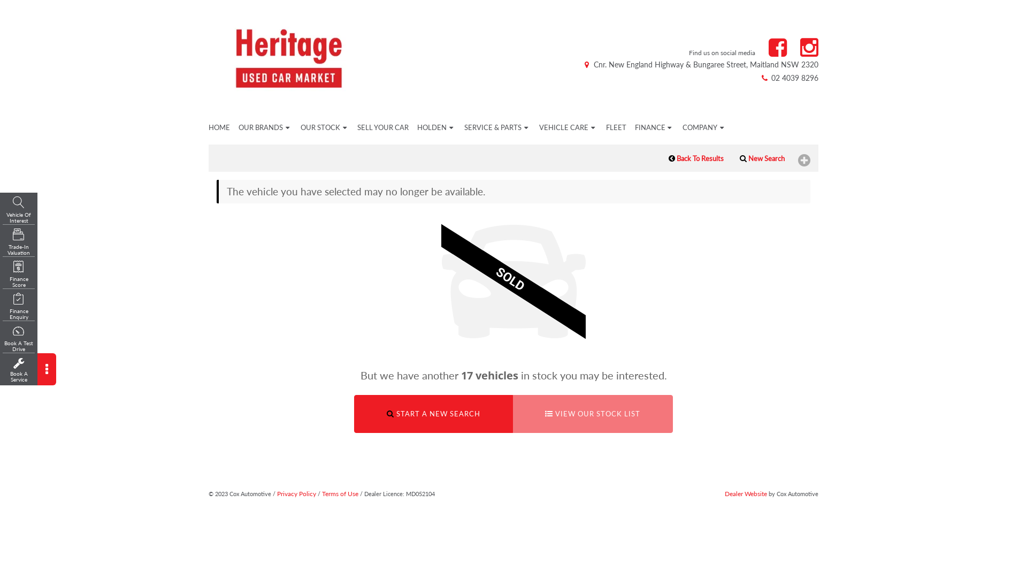  I want to click on Book A Test Drive, so click(19, 339).